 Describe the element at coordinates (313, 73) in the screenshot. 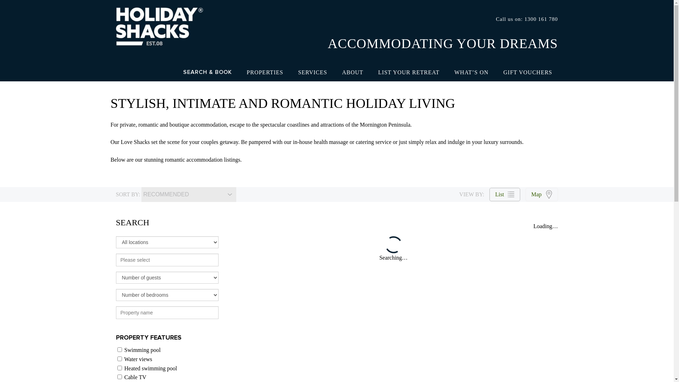

I see `SERVICES` at that location.